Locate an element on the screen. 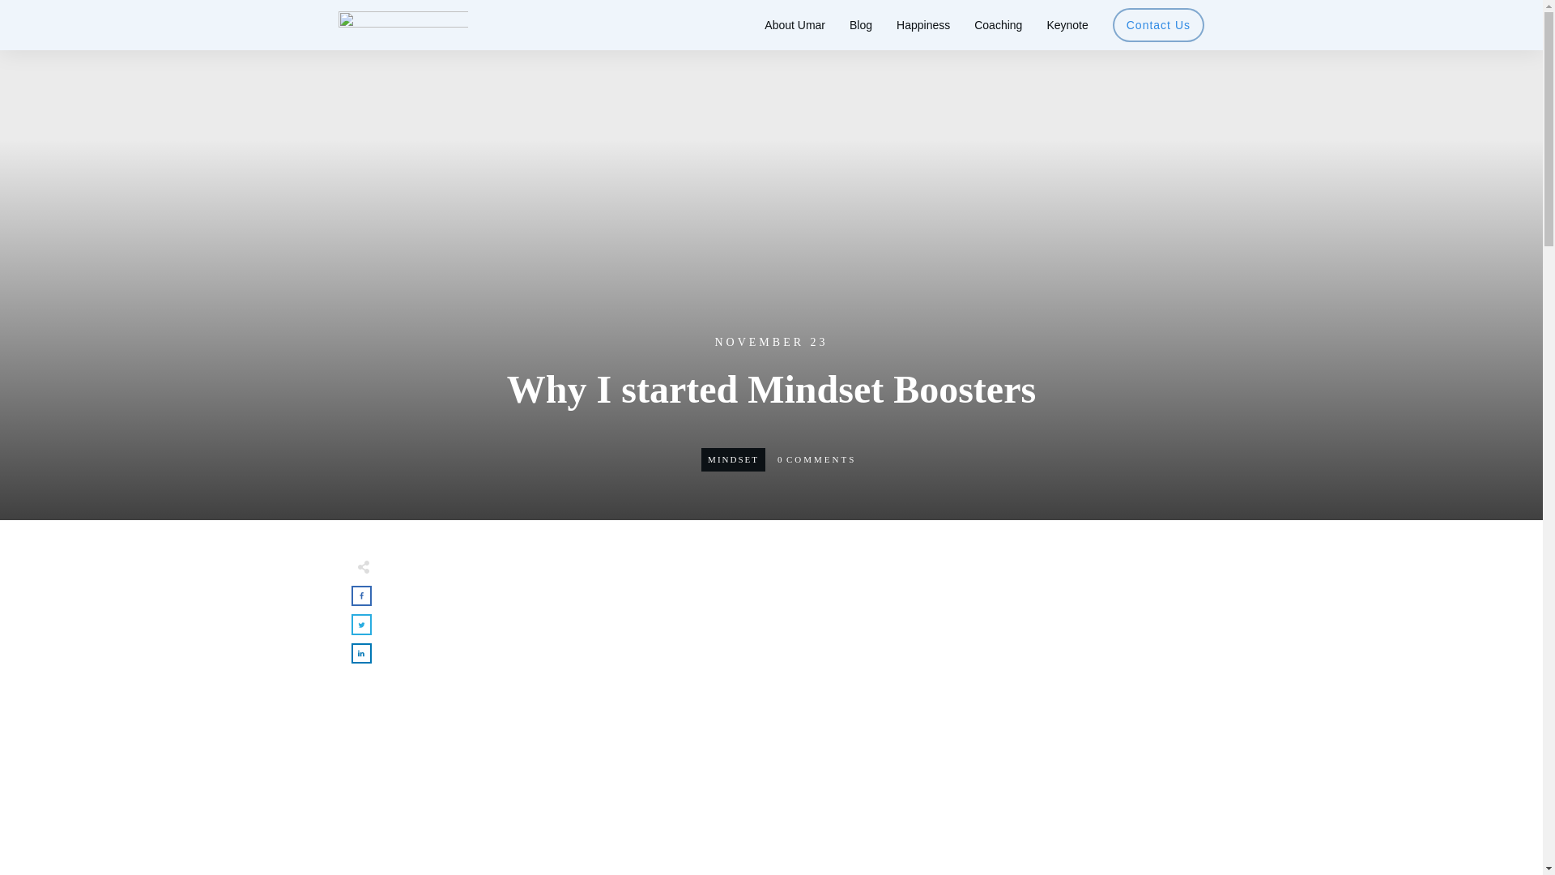  About Umar is located at coordinates (795, 25).